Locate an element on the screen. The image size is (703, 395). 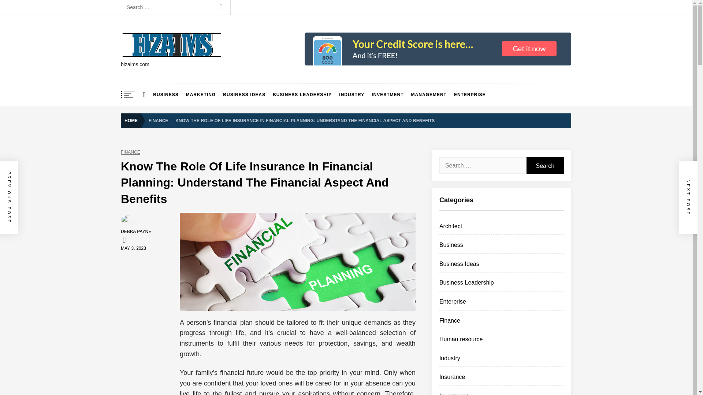
BUSINESS IDEAS is located at coordinates (244, 94).